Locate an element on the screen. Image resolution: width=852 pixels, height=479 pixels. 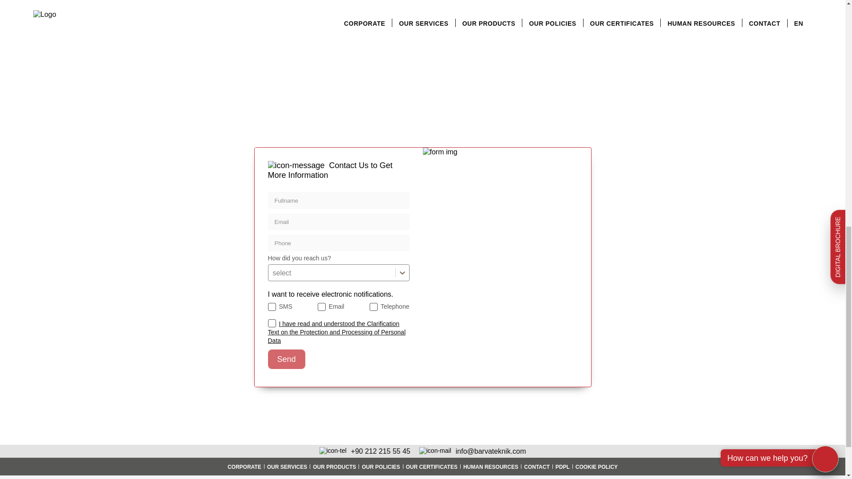
SMS ONAY is located at coordinates (272, 306).